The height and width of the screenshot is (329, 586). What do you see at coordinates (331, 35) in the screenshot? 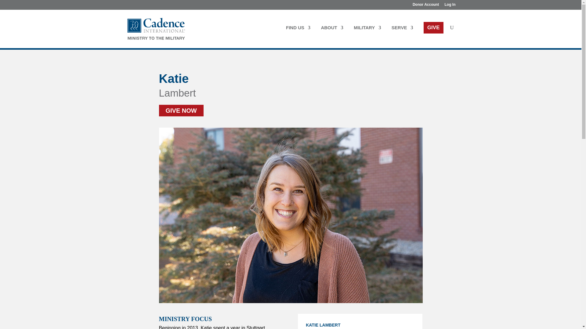
I see `ABOUT` at bounding box center [331, 35].